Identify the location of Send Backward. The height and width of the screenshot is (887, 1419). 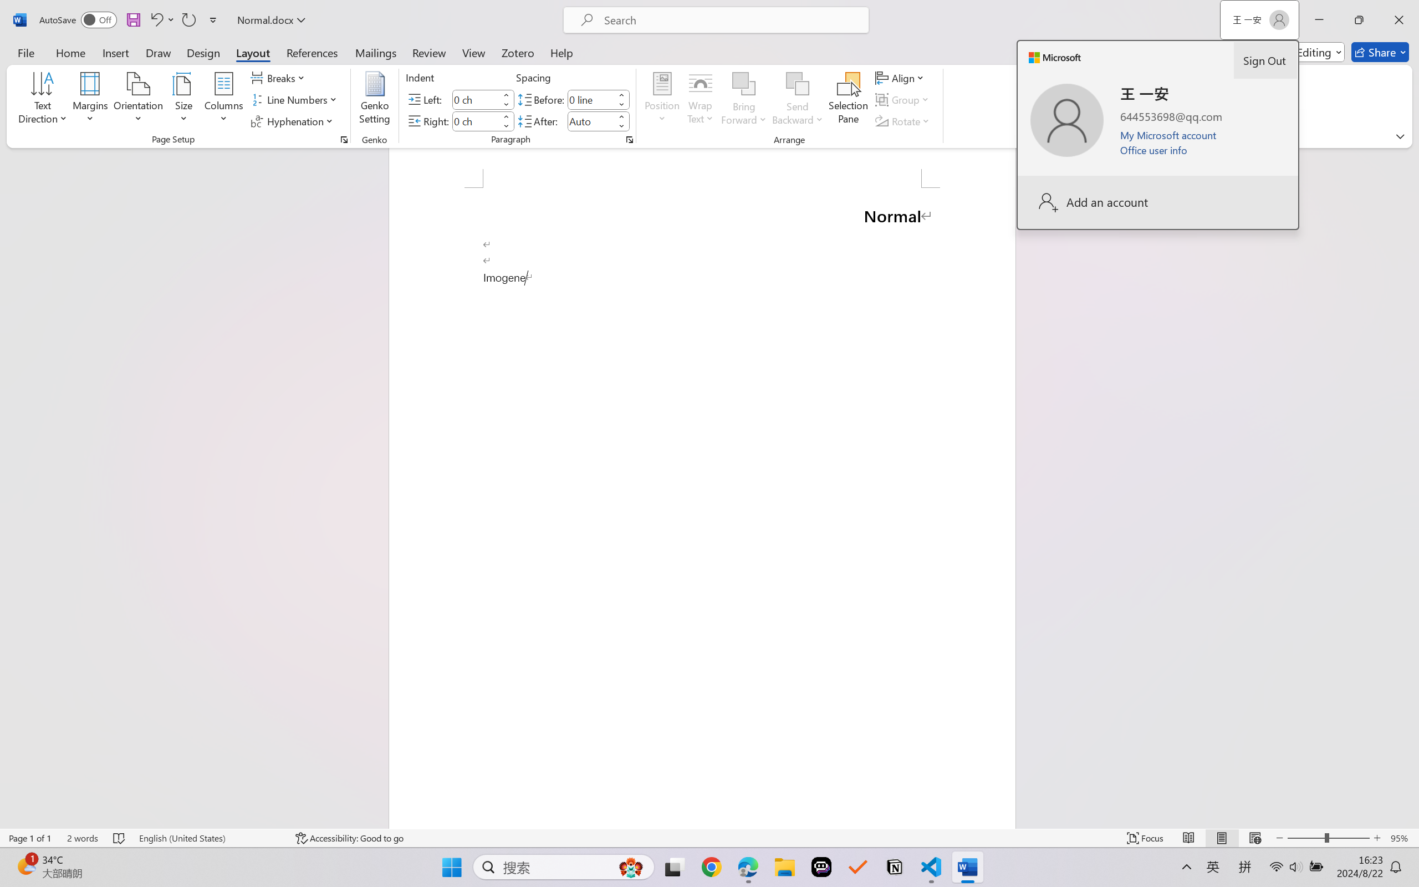
(798, 84).